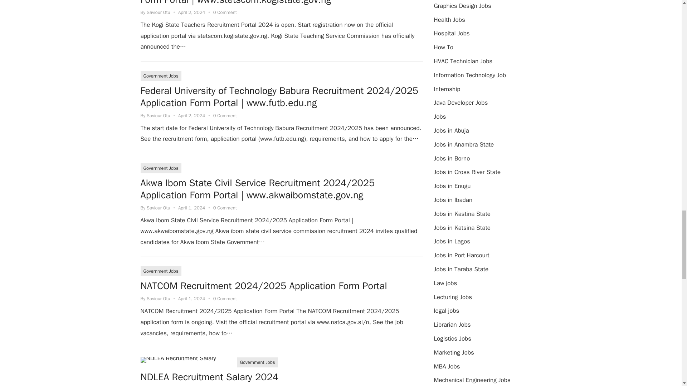 This screenshot has height=386, width=687. What do you see at coordinates (225, 12) in the screenshot?
I see `0 Comment` at bounding box center [225, 12].